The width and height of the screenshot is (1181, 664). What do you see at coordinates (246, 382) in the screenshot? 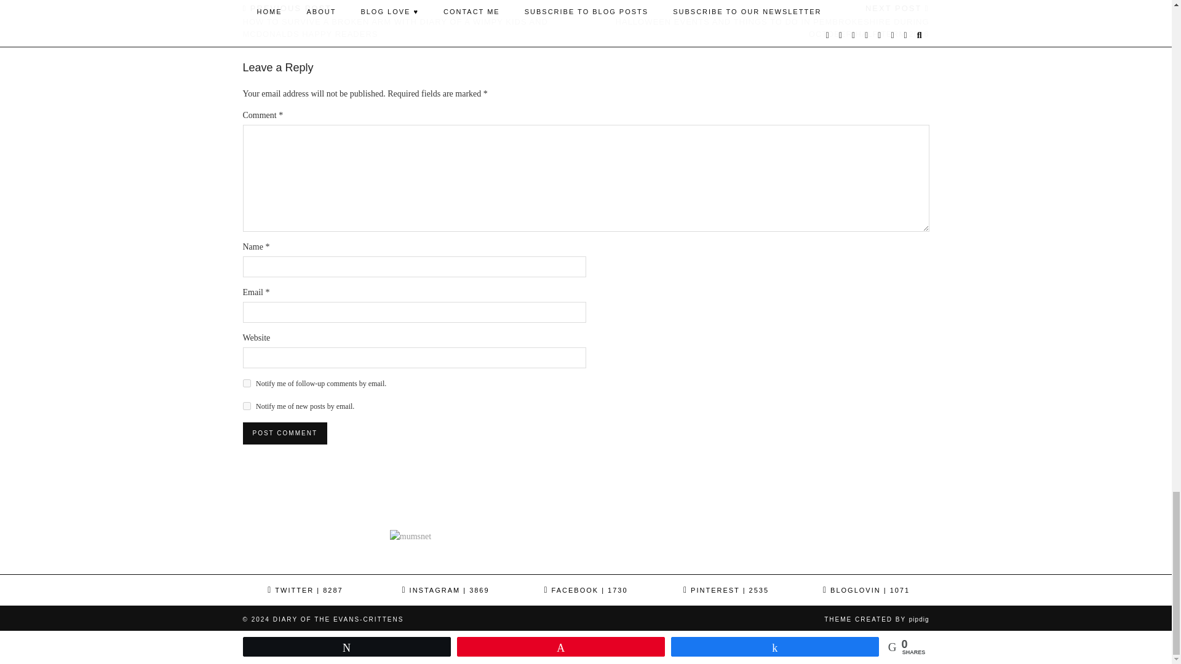
I see `subscribe` at bounding box center [246, 382].